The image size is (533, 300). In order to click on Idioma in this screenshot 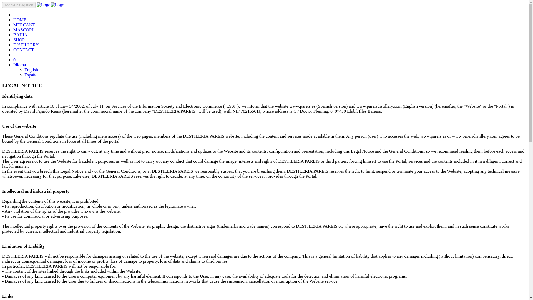, I will do `click(19, 64)`.